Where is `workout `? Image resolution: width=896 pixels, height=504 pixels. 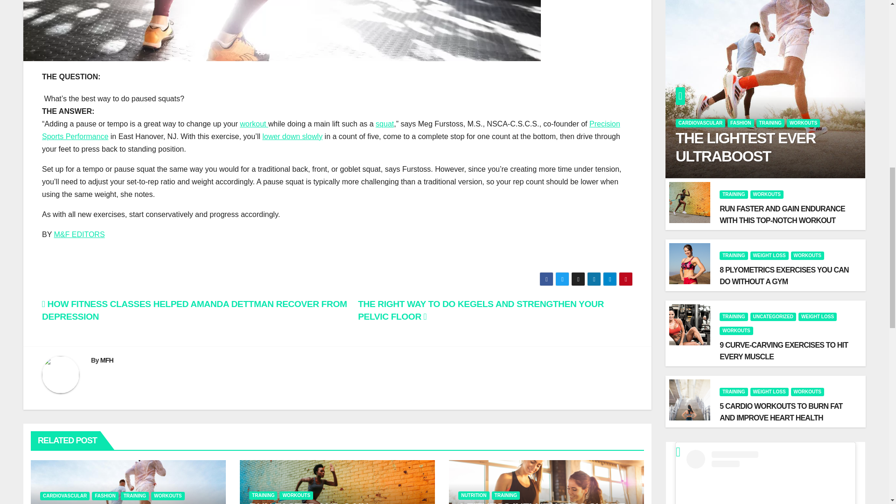 workout  is located at coordinates (254, 124).